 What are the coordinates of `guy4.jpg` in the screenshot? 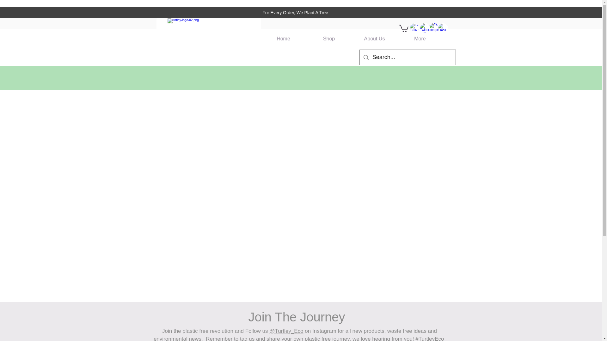 It's located at (425, 28).